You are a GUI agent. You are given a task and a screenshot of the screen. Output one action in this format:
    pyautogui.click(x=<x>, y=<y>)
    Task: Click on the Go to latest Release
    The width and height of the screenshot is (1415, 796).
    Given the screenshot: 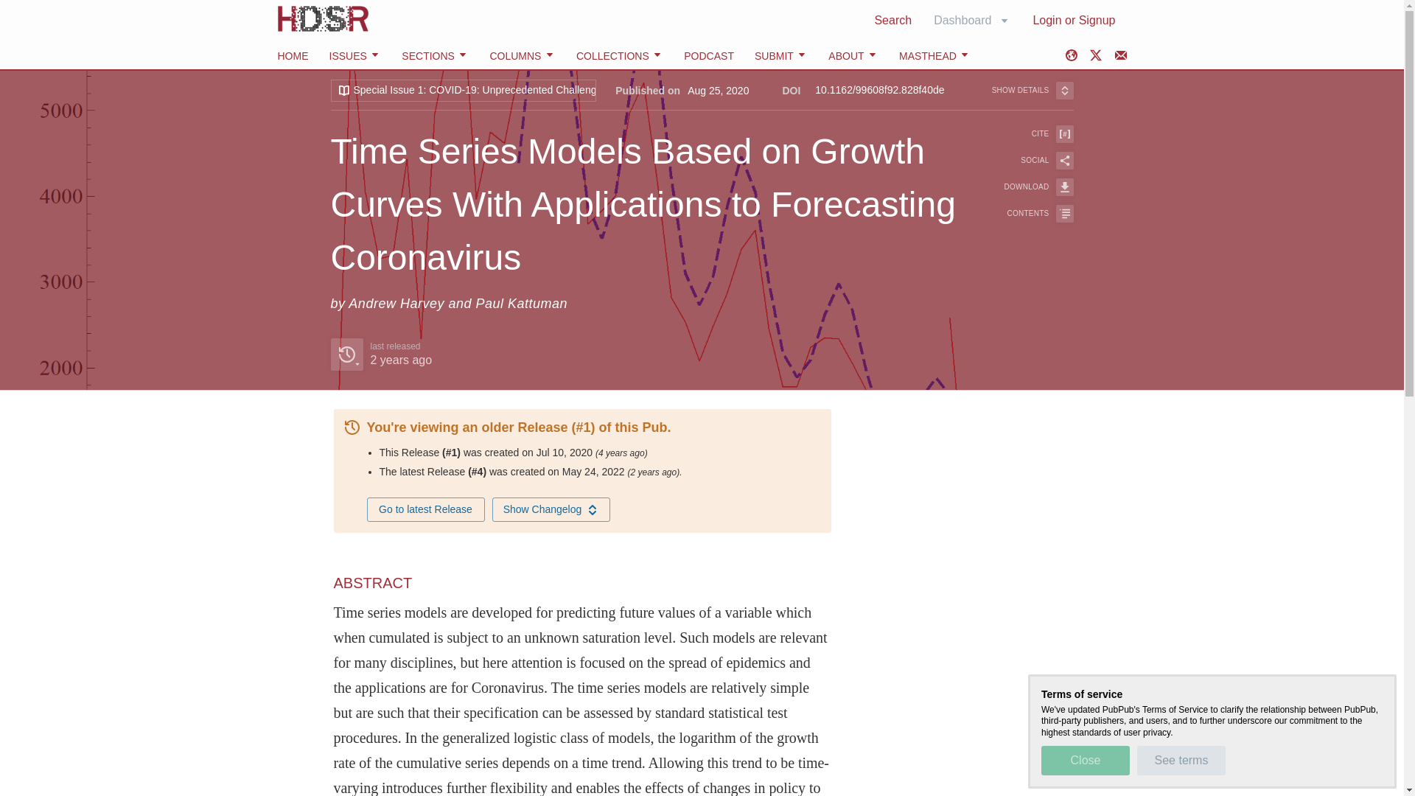 What is the action you would take?
    pyautogui.click(x=426, y=510)
    